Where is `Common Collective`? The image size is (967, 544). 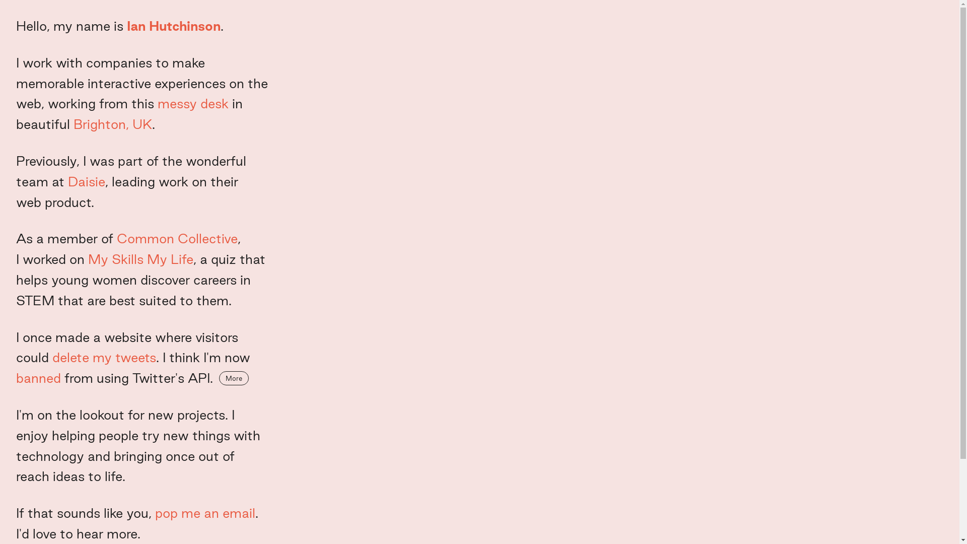
Common Collective is located at coordinates (177, 239).